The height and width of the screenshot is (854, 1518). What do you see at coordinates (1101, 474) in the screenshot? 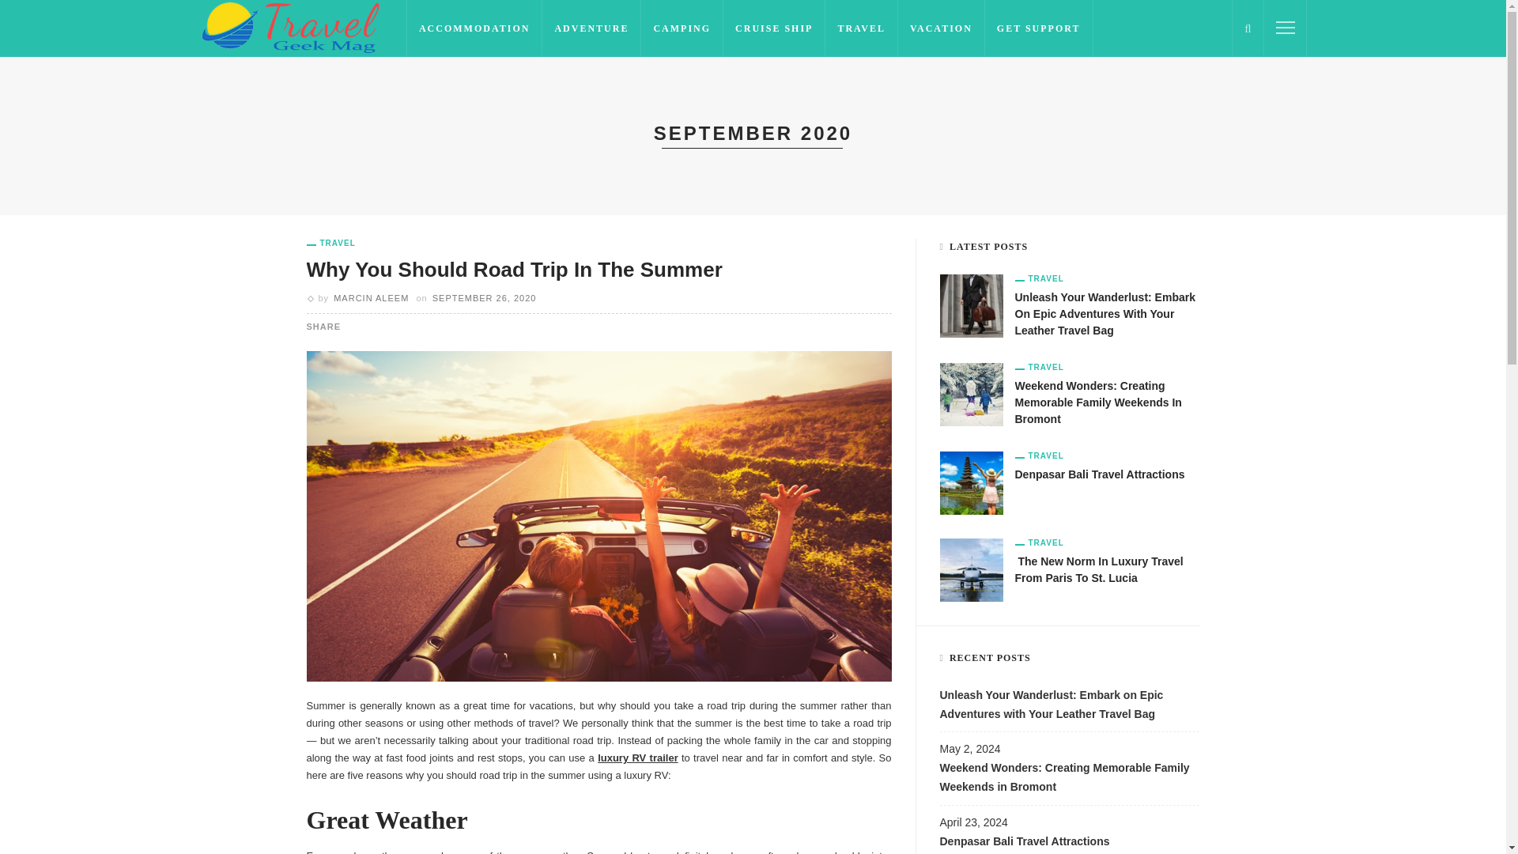
I see `Denpasar Bali Travel Attractions` at bounding box center [1101, 474].